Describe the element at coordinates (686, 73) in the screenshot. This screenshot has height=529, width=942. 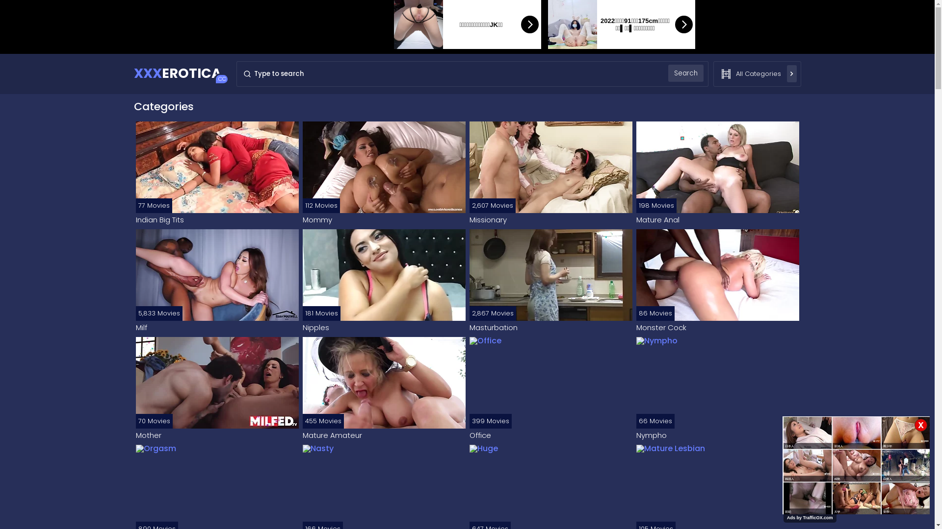
I see `Search` at that location.